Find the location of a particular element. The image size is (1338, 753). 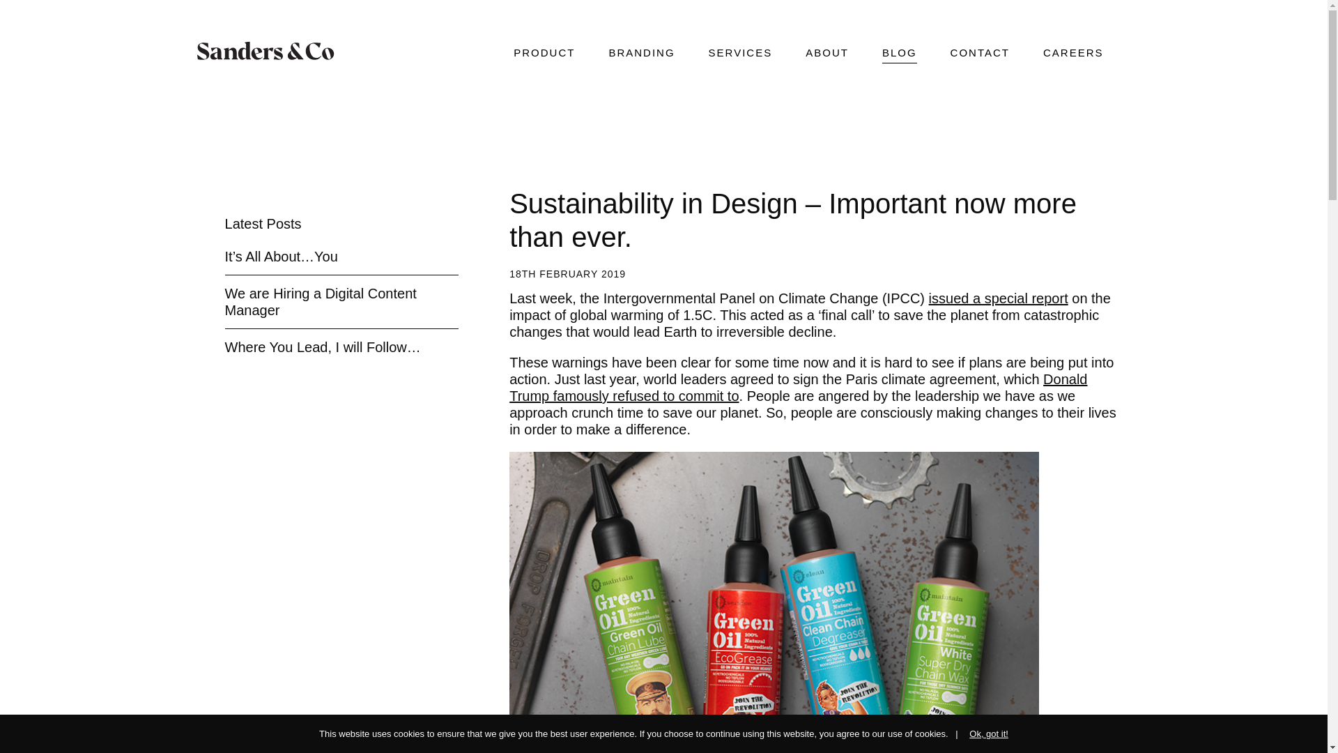

BRANDING is located at coordinates (641, 54).